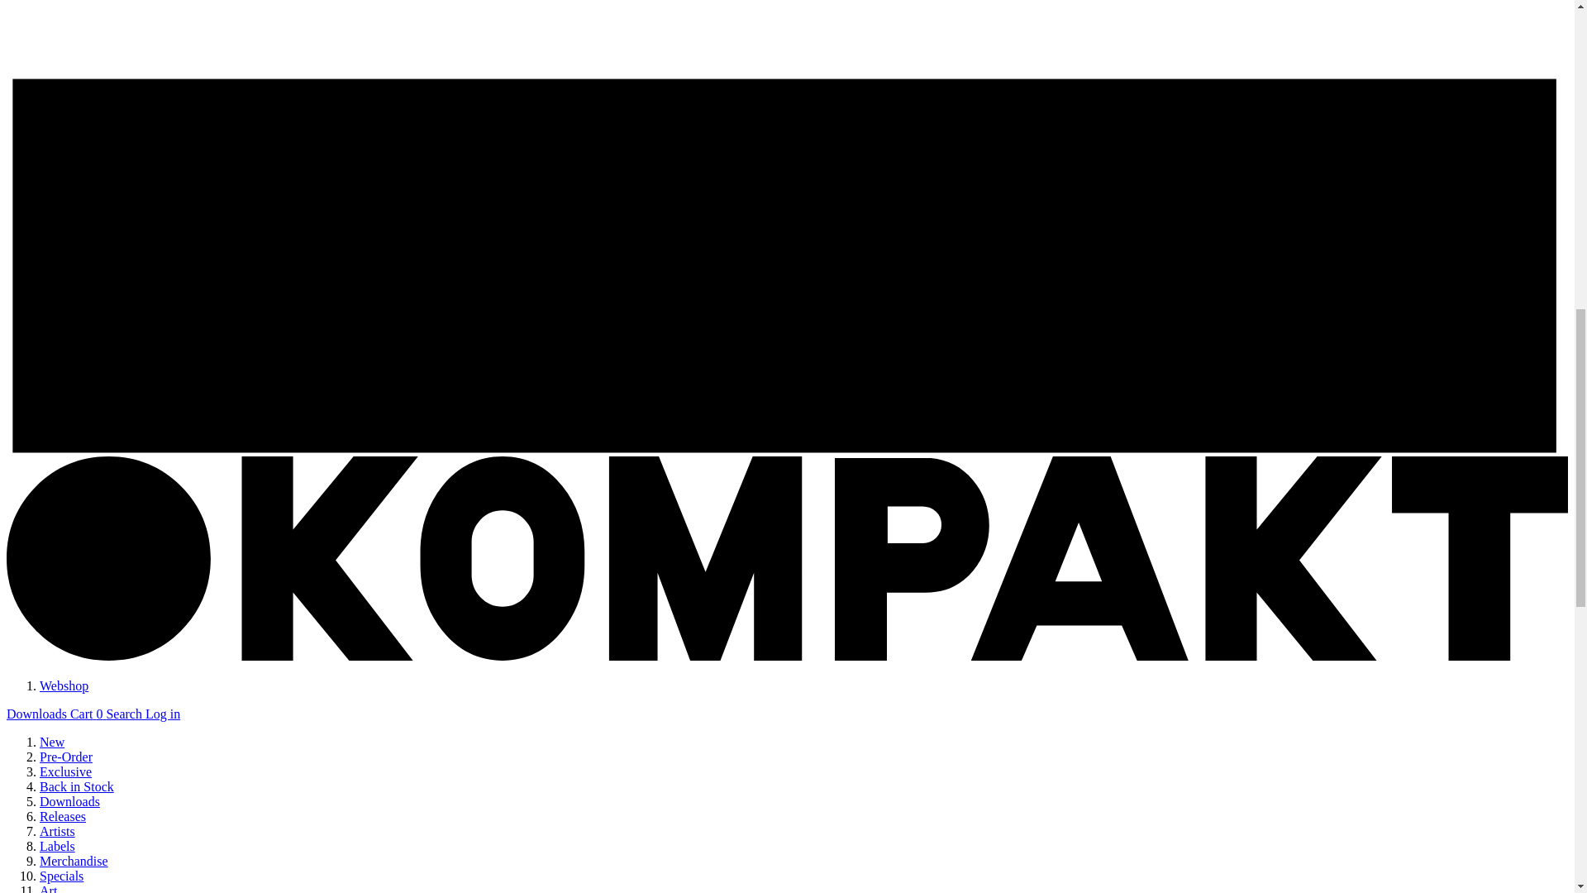  Describe the element at coordinates (38, 714) in the screenshot. I see `Downloads` at that location.